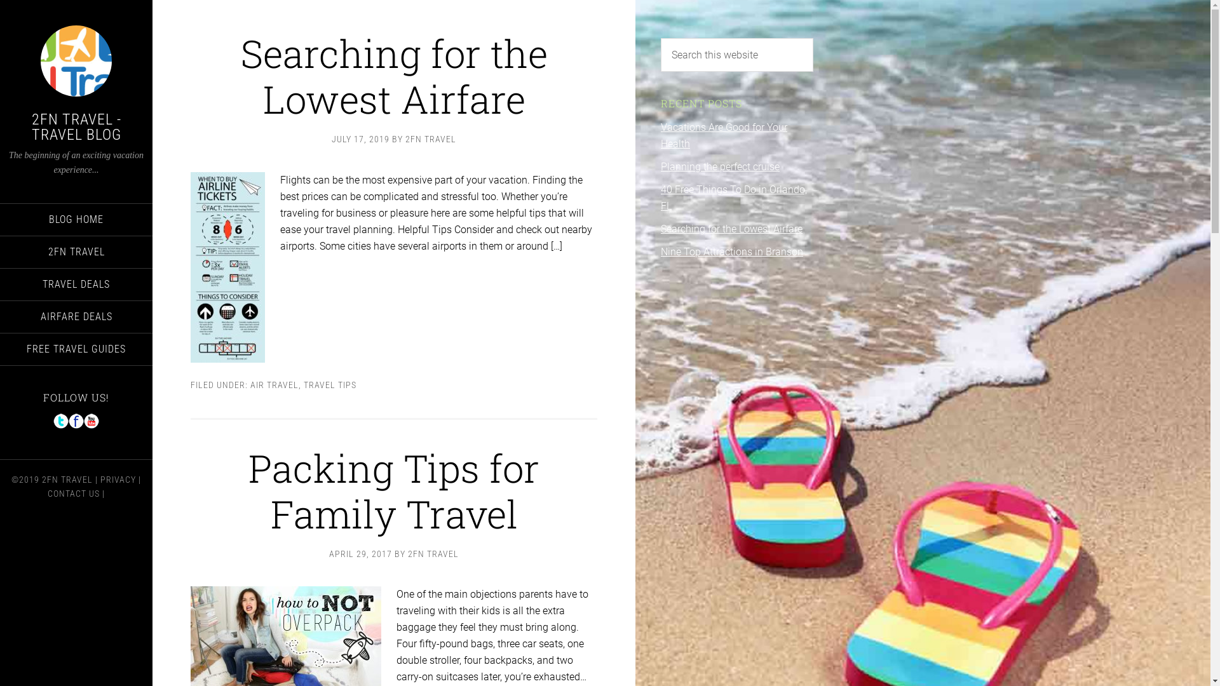 The height and width of the screenshot is (686, 1220). I want to click on TRAVEL TIPS, so click(330, 385).